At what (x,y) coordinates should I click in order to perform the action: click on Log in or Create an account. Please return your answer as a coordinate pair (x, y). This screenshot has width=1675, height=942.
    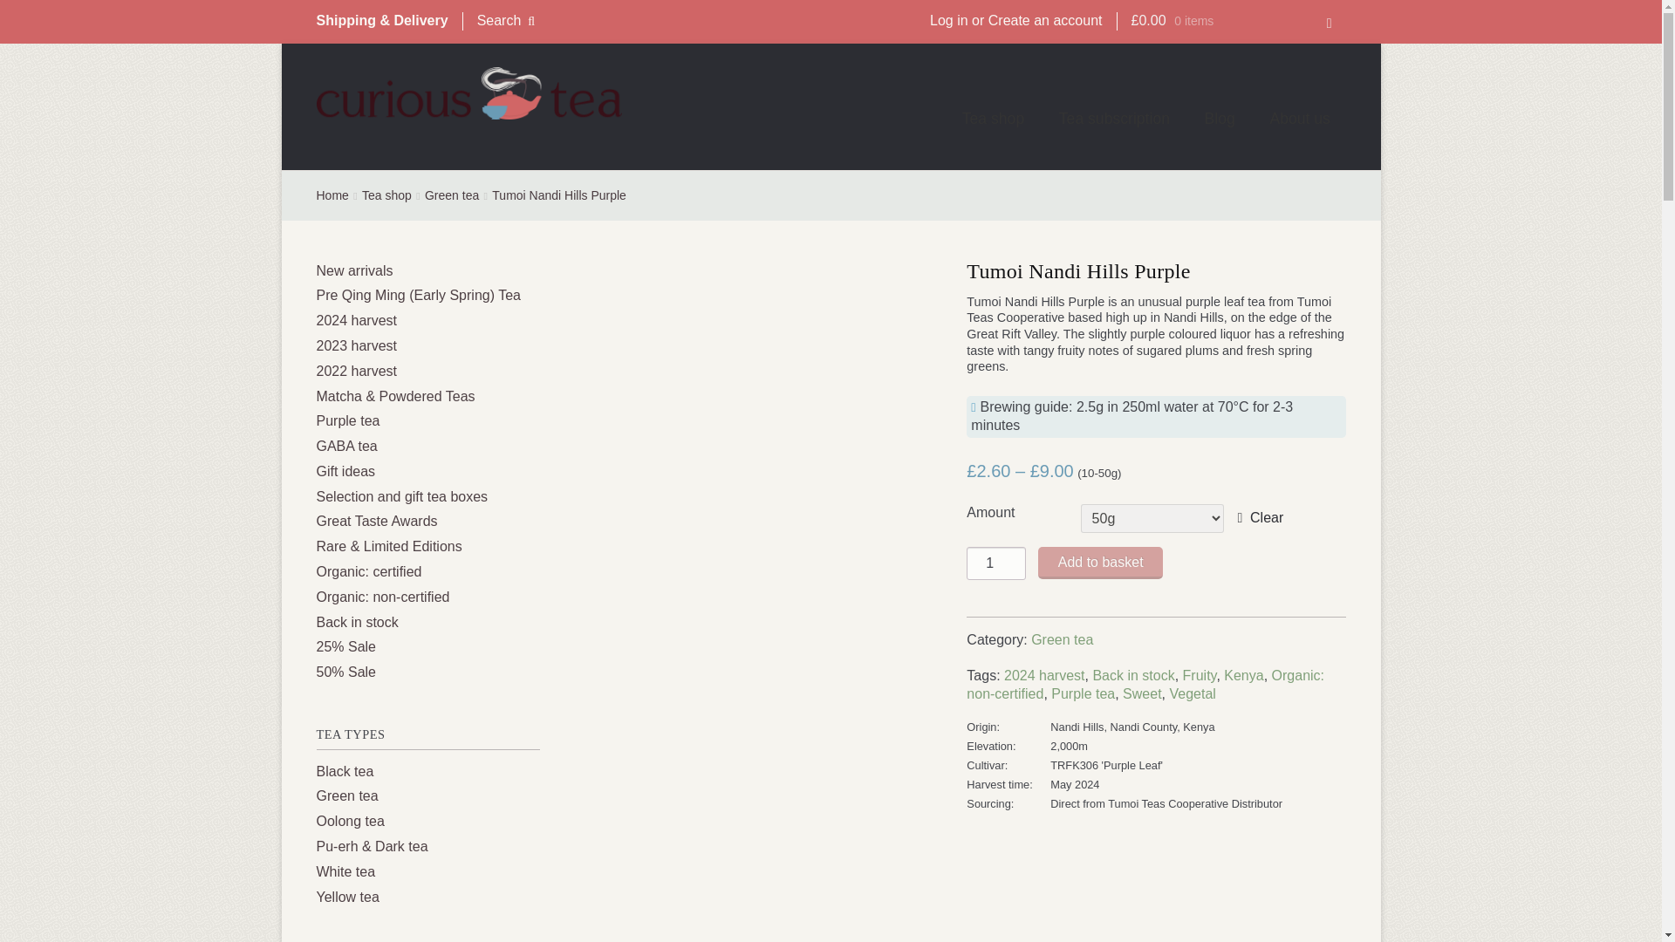
    Looking at the image, I should click on (1015, 21).